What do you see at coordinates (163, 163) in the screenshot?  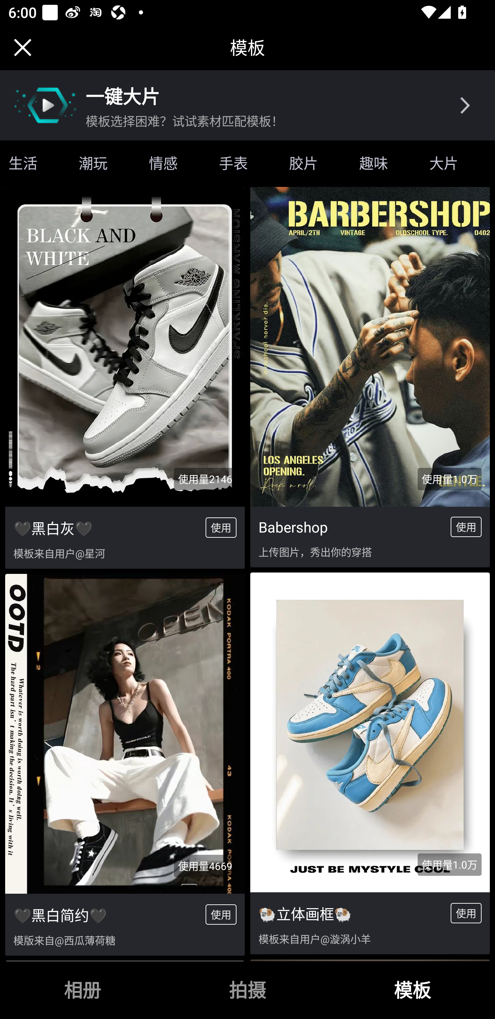 I see `情感` at bounding box center [163, 163].